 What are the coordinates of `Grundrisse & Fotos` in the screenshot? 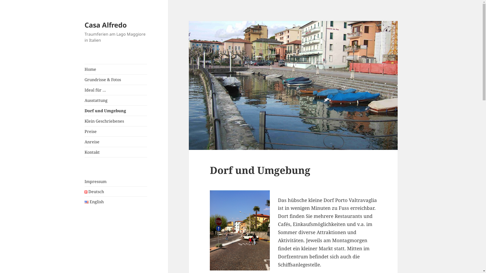 It's located at (116, 80).